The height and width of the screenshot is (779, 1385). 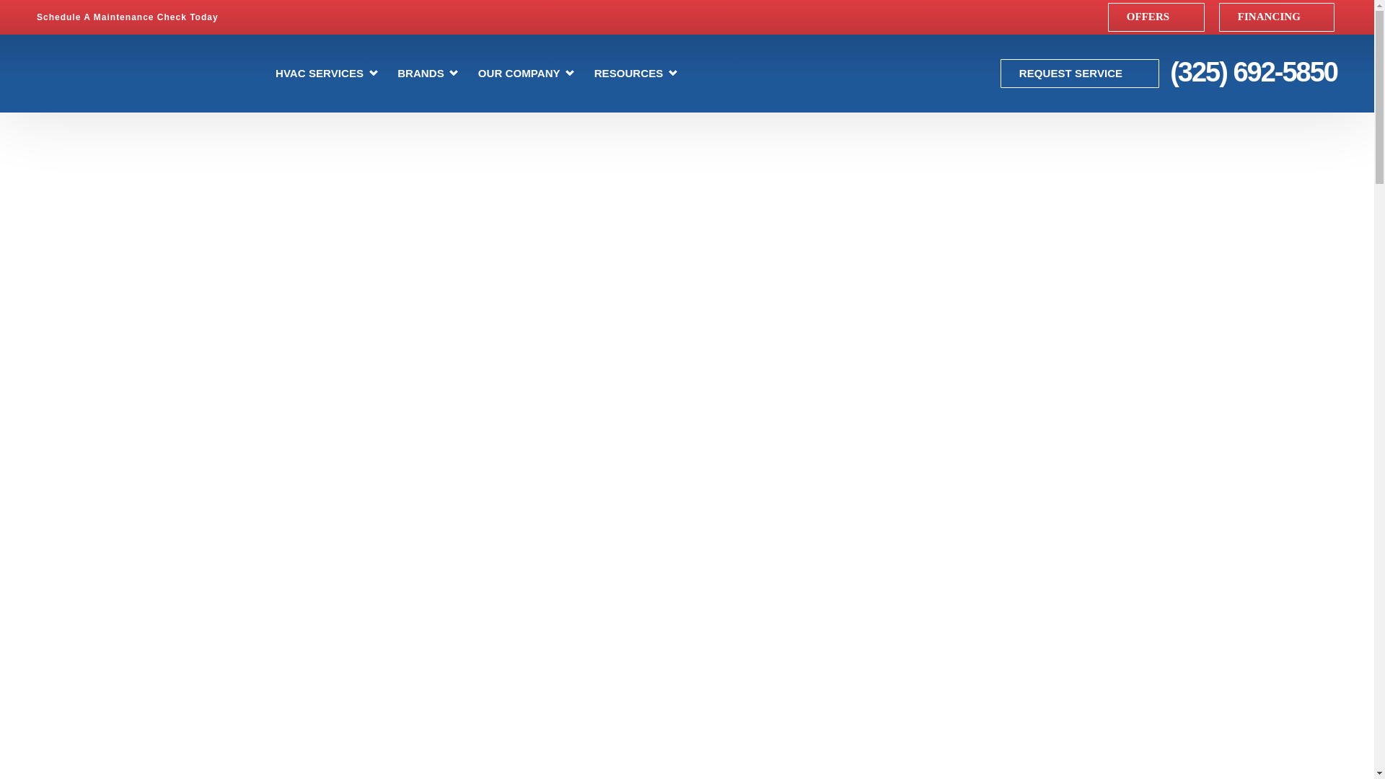 What do you see at coordinates (136, 17) in the screenshot?
I see `Schedule A Maintenance Check Today` at bounding box center [136, 17].